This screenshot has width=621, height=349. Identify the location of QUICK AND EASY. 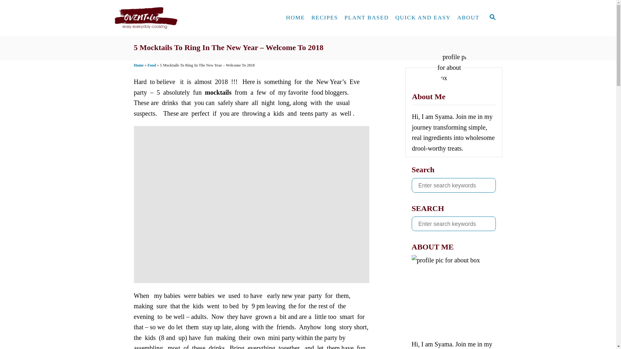
(423, 17).